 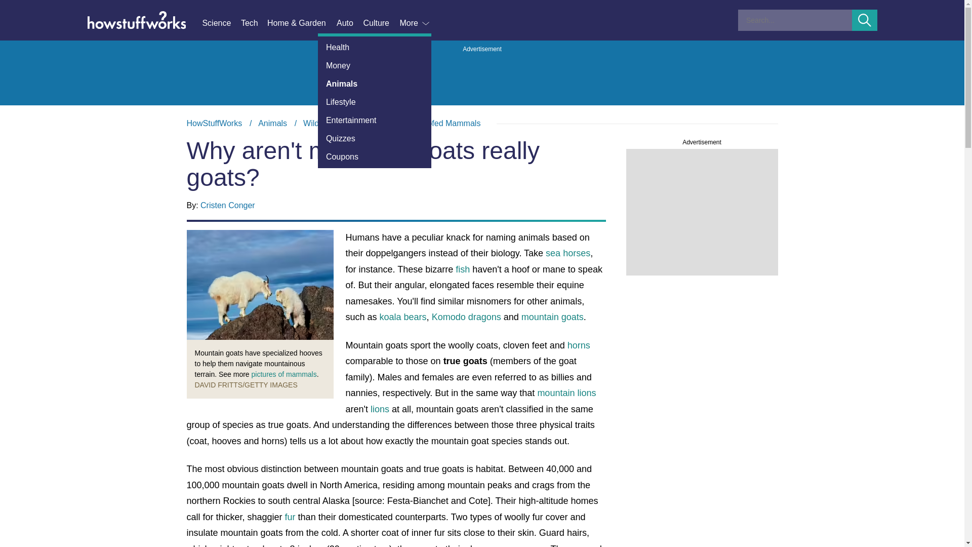 What do you see at coordinates (272, 123) in the screenshot?
I see `Animals` at bounding box center [272, 123].